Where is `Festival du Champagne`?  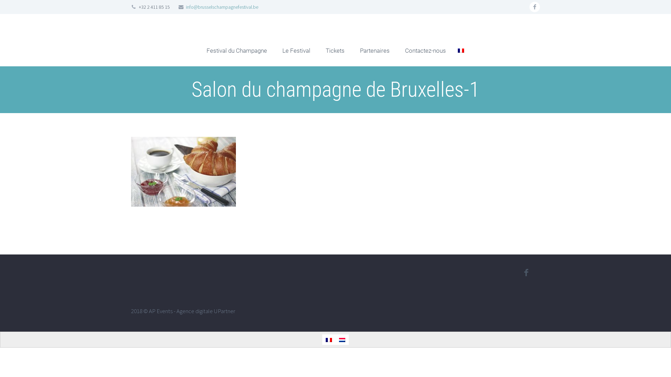
Festival du Champagne is located at coordinates (237, 51).